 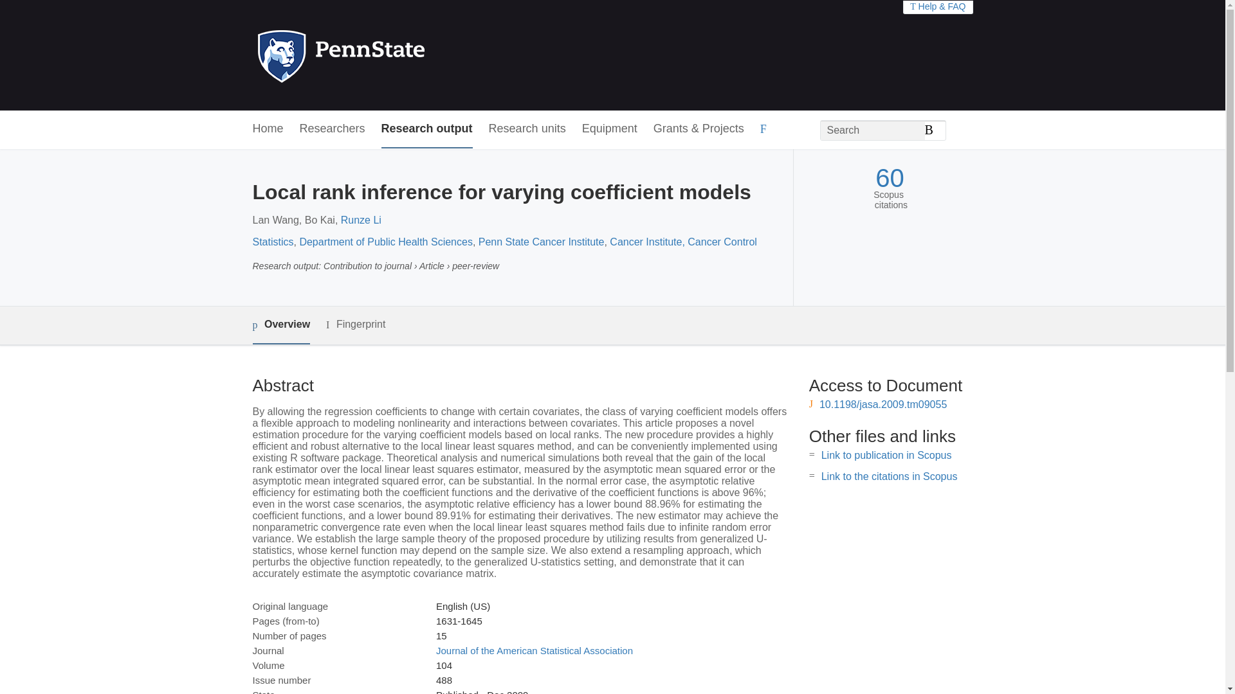 What do you see at coordinates (542, 242) in the screenshot?
I see `Penn State Cancer Institute` at bounding box center [542, 242].